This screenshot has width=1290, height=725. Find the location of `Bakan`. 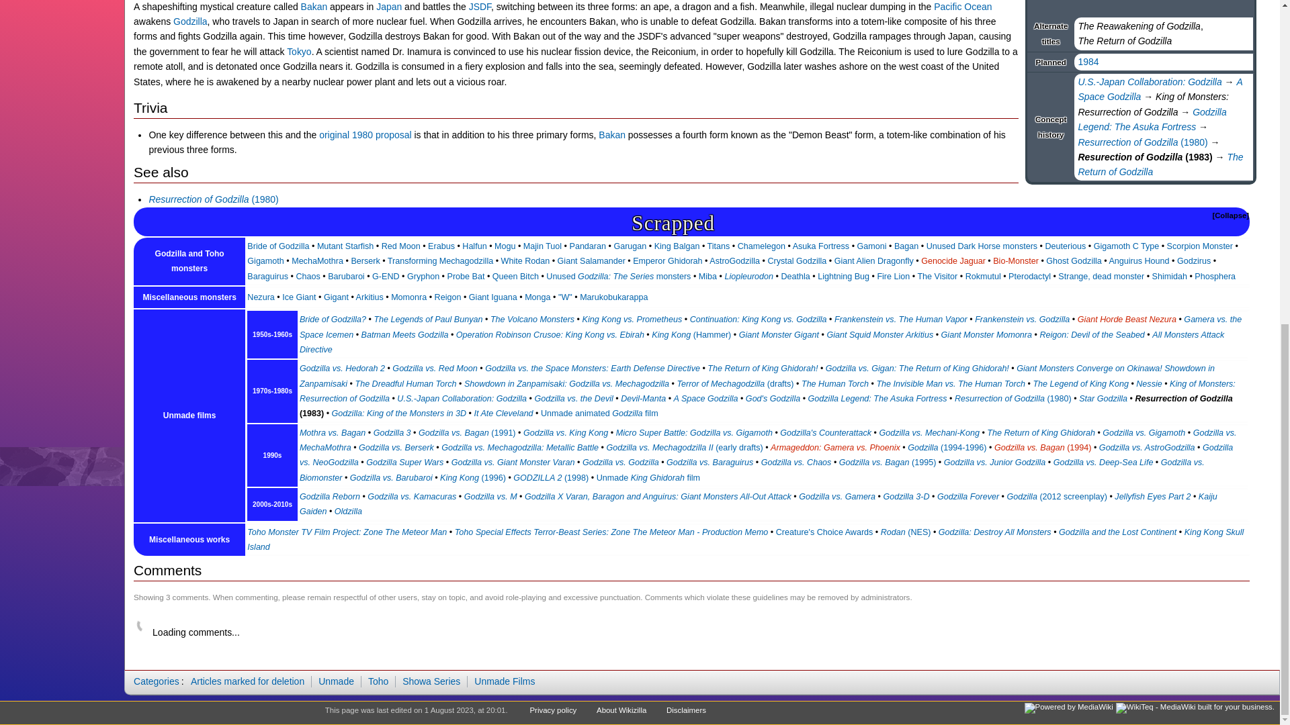

Bakan is located at coordinates (314, 7).